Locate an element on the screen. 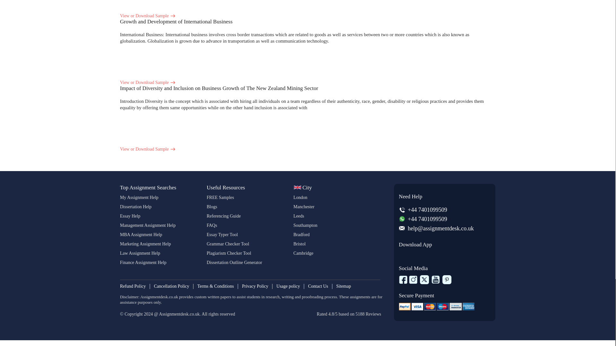 This screenshot has width=616, height=346. DMCA.com Protection Status is located at coordinates (153, 324).